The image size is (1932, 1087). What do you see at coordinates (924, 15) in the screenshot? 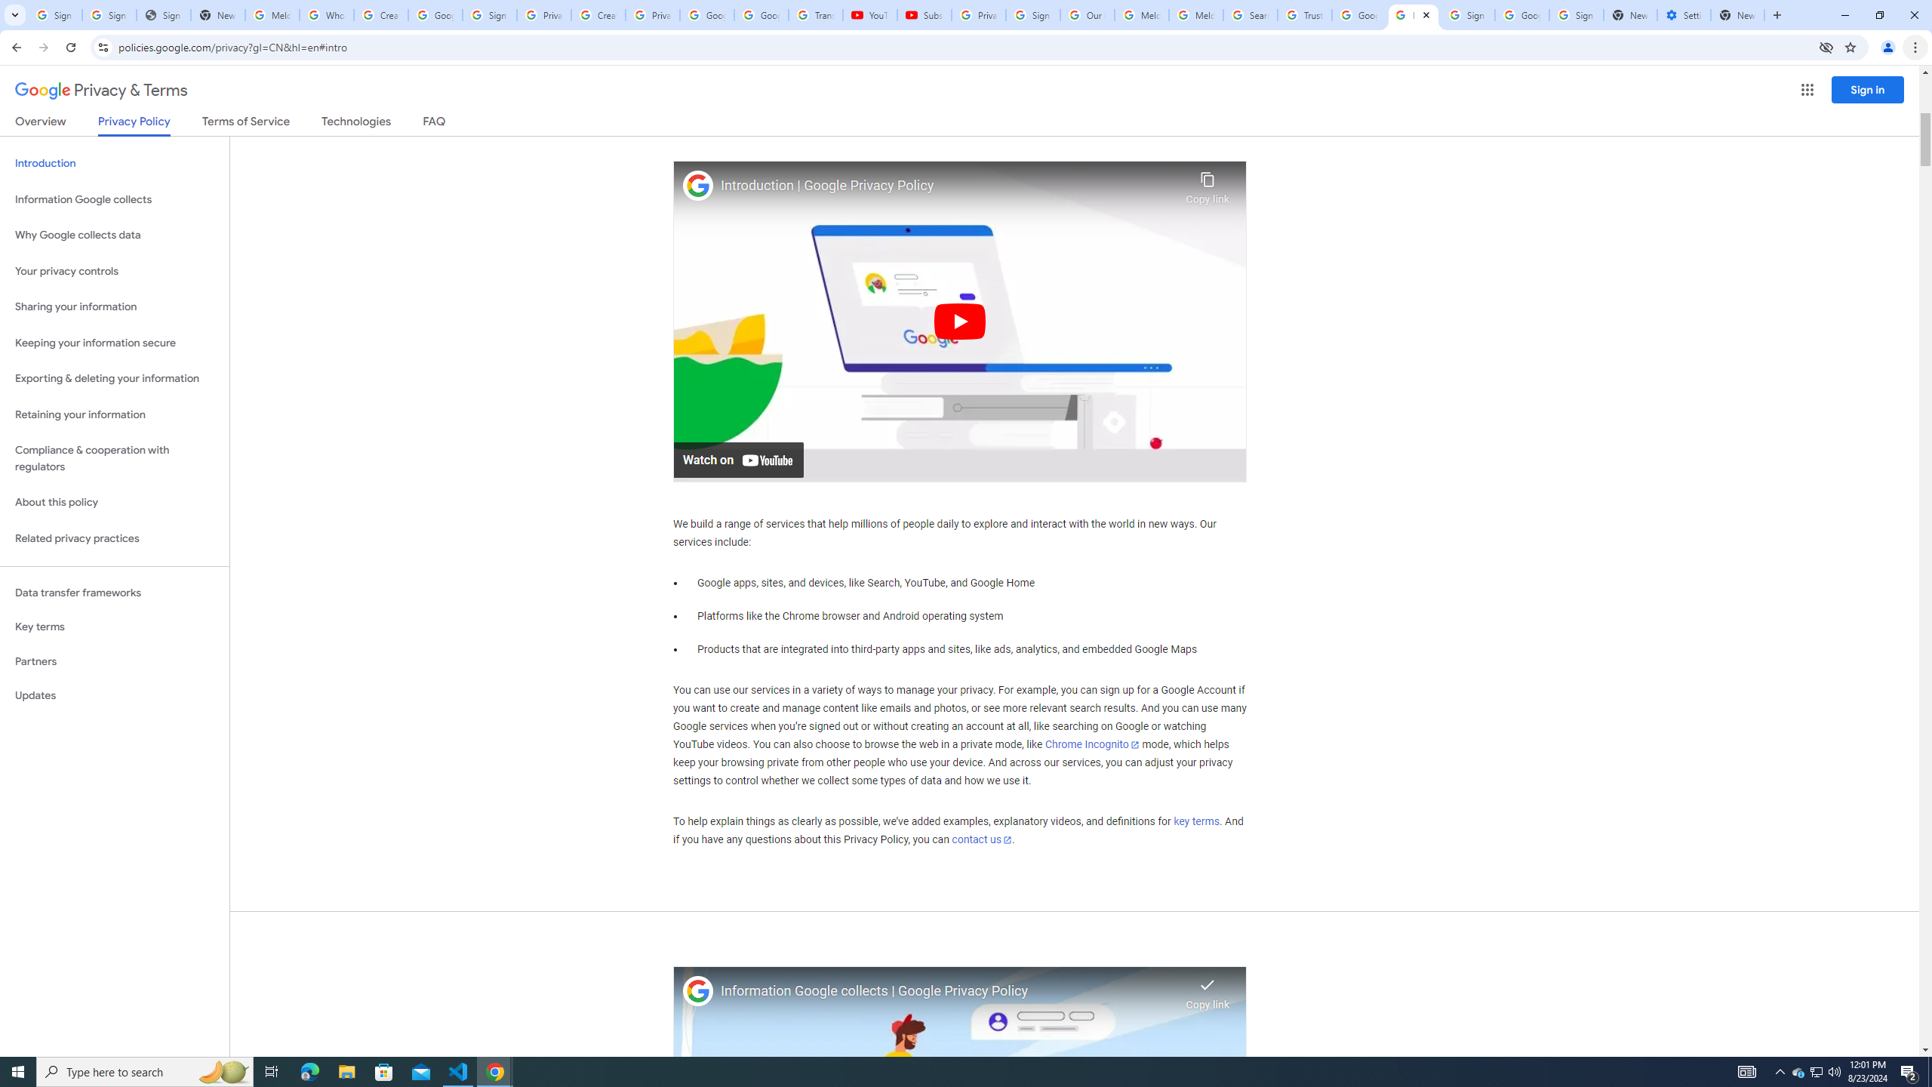
I see `Subscriptions - YouTube` at bounding box center [924, 15].